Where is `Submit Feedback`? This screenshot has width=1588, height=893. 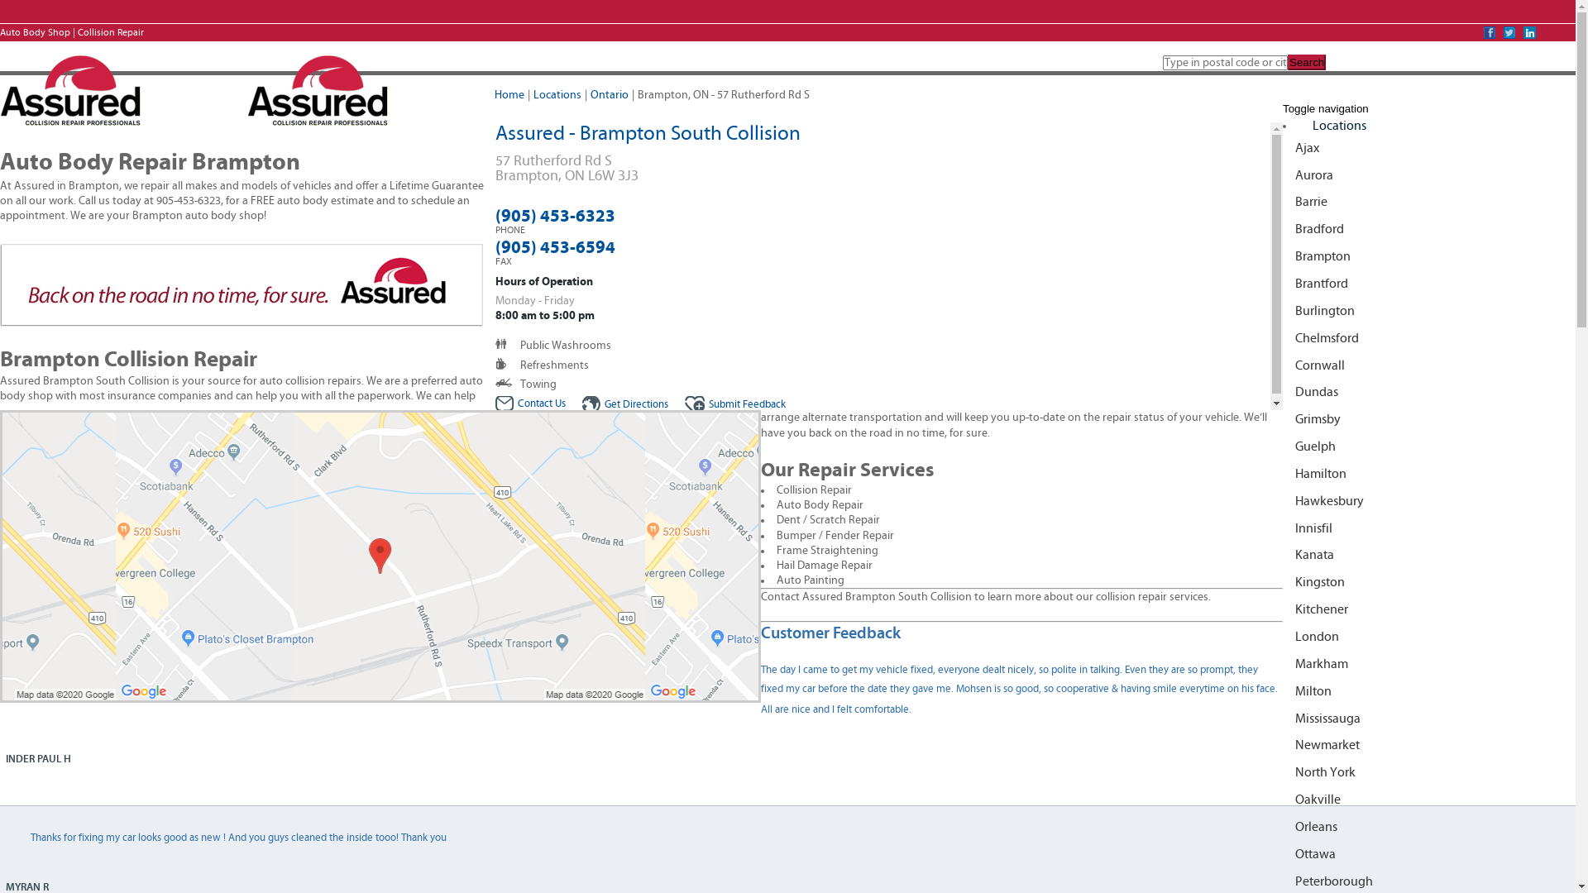 Submit Feedback is located at coordinates (735, 405).